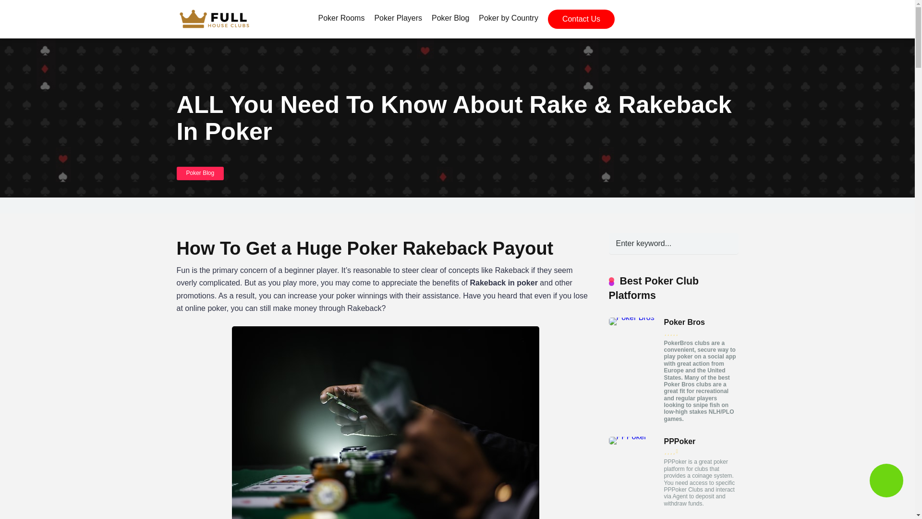 The height and width of the screenshot is (519, 922). Describe the element at coordinates (628, 436) in the screenshot. I see `PPPoker` at that location.